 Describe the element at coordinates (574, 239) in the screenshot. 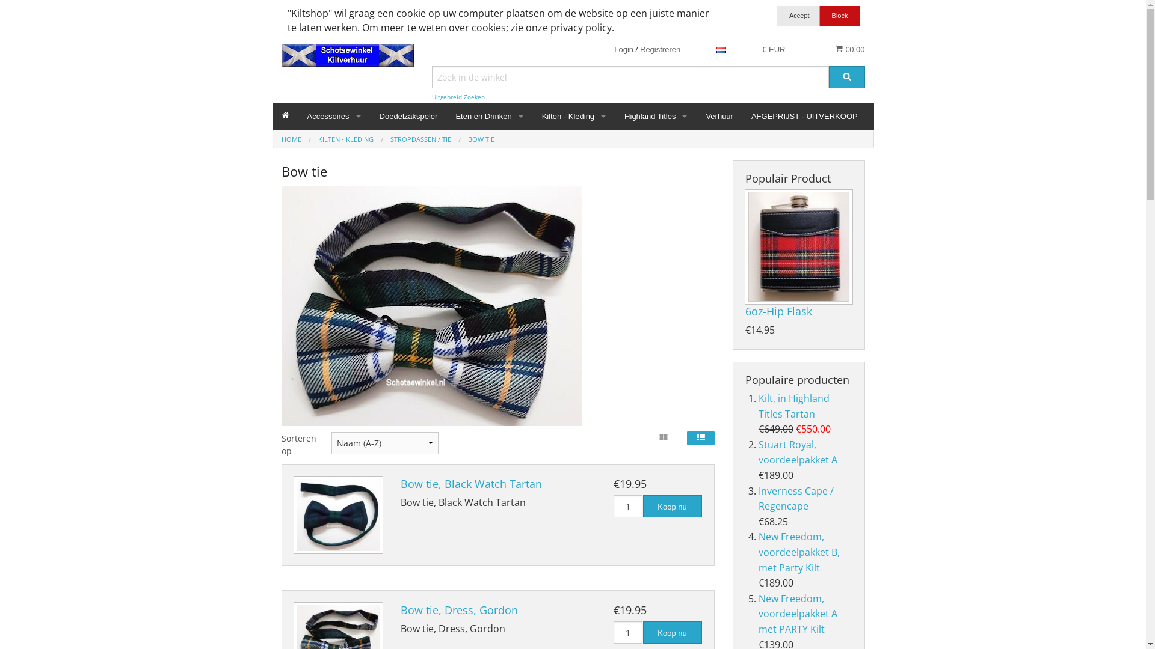

I see `Dutch Friendship Tartan producten` at that location.